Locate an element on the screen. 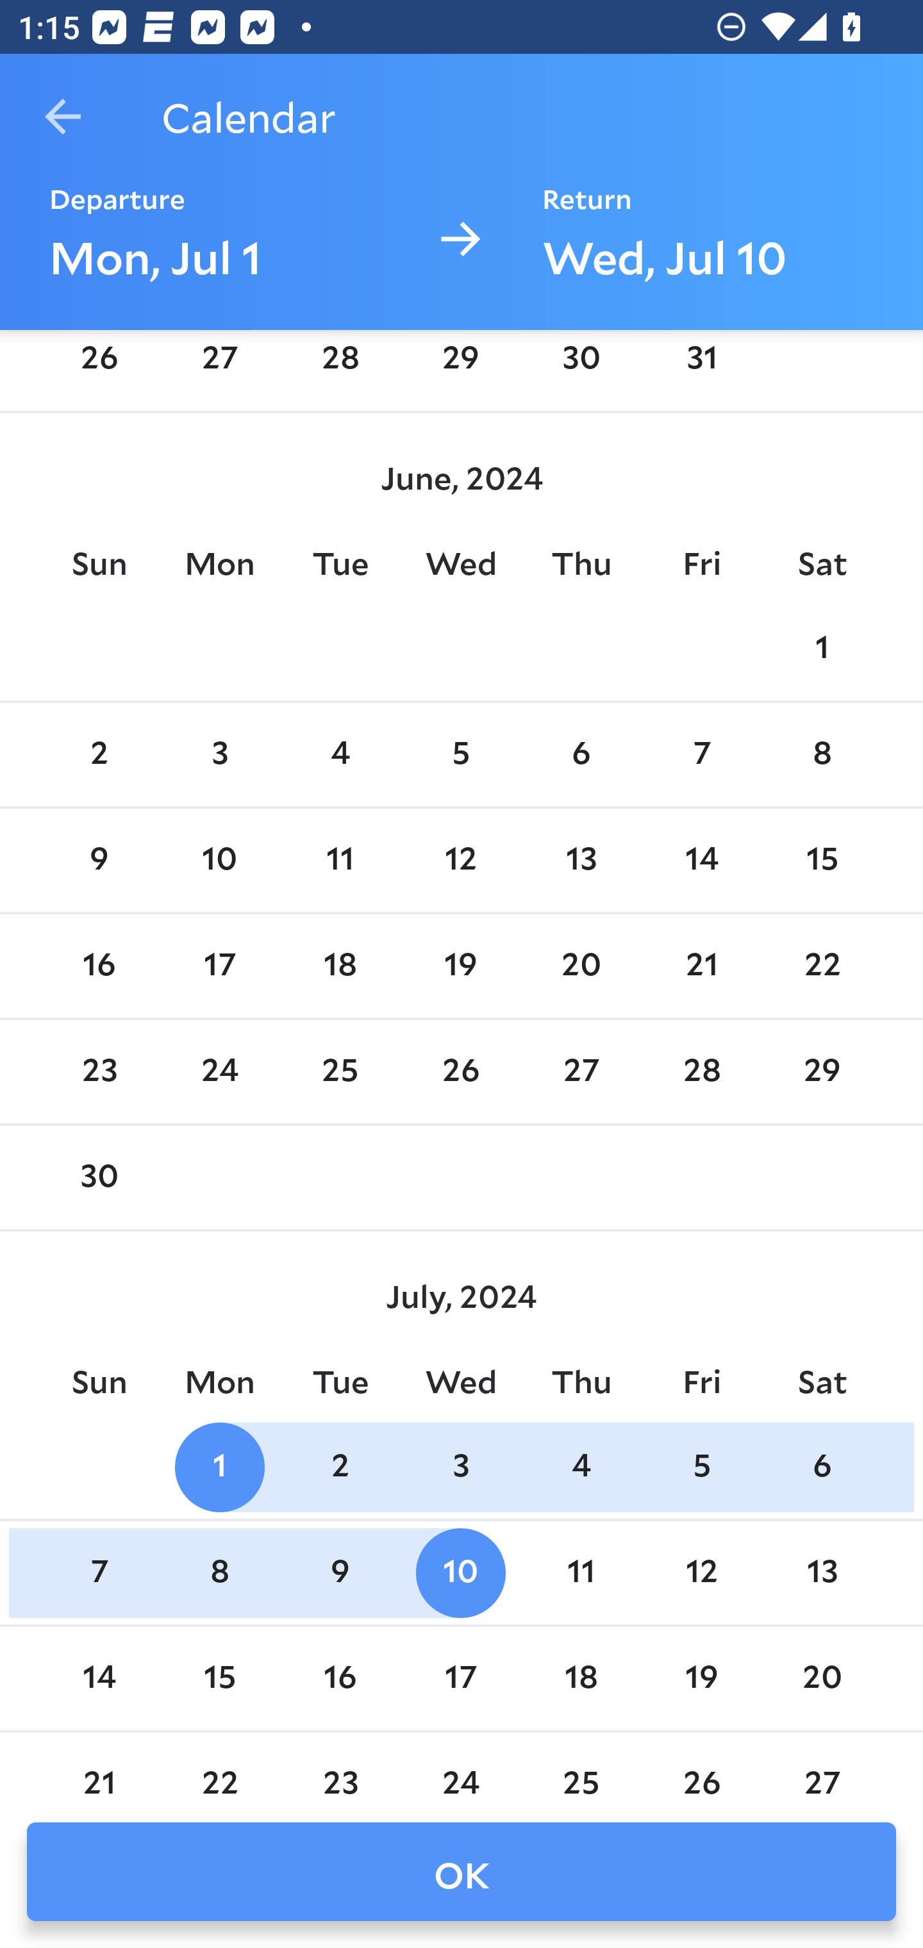 Image resolution: width=923 pixels, height=1948 pixels. 28 is located at coordinates (340, 367).